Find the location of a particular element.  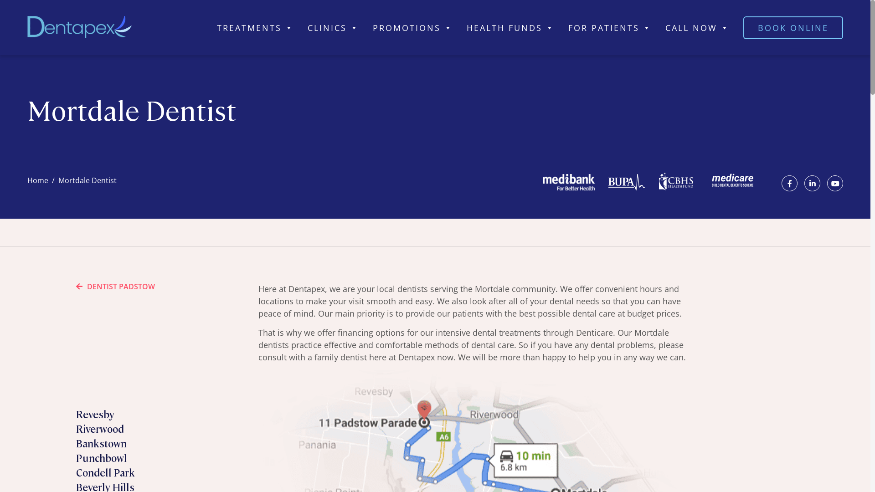

Riverwood is located at coordinates (100, 428).